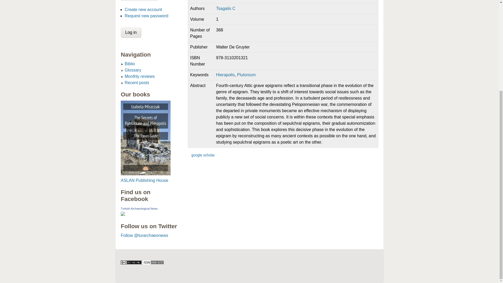  What do you see at coordinates (203, 155) in the screenshot?
I see `google scholar` at bounding box center [203, 155].